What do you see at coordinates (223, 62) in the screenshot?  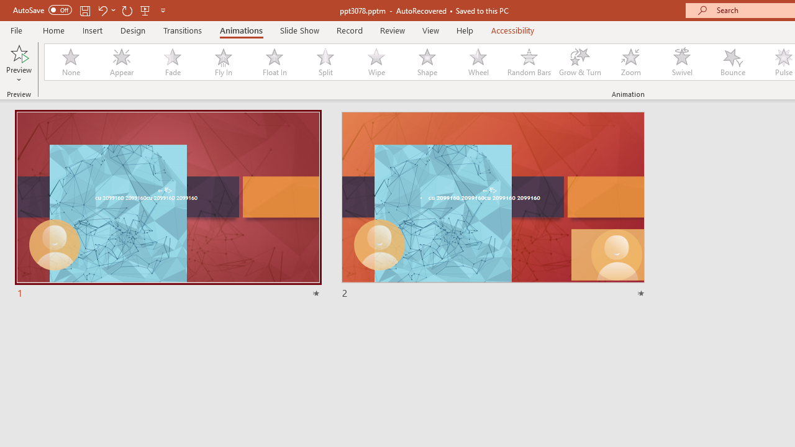 I see `Fly In` at bounding box center [223, 62].